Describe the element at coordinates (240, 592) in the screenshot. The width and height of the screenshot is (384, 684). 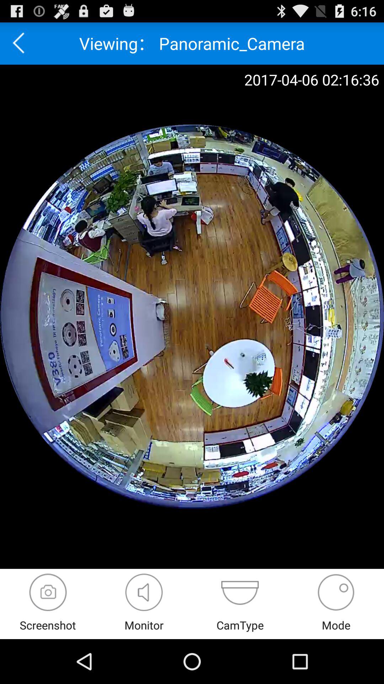
I see `camera changer` at that location.